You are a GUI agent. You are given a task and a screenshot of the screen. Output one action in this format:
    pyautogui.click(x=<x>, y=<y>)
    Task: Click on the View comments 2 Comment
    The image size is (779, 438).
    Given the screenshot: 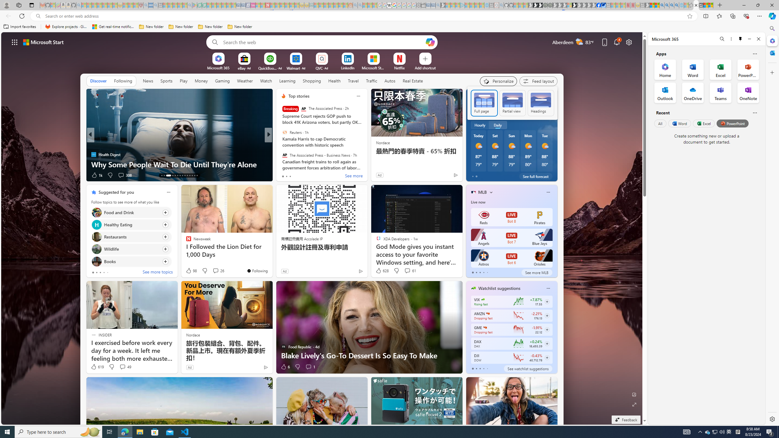 What is the action you would take?
    pyautogui.click(x=310, y=175)
    